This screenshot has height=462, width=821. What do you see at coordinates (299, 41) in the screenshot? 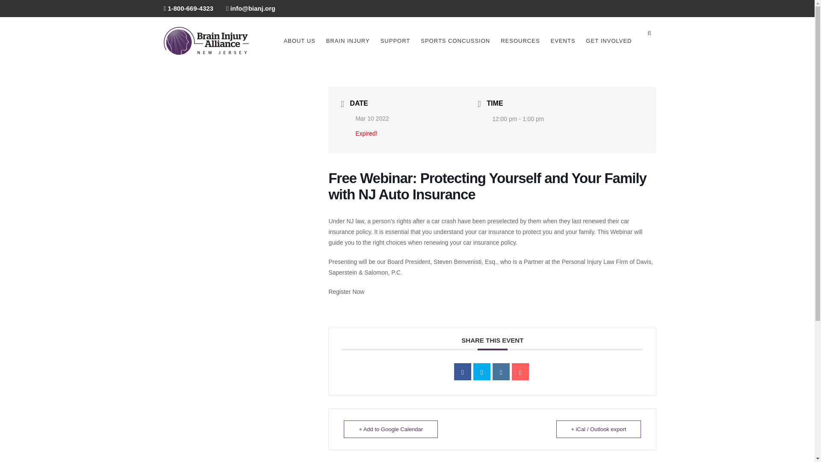
I see `ABOUT US` at bounding box center [299, 41].